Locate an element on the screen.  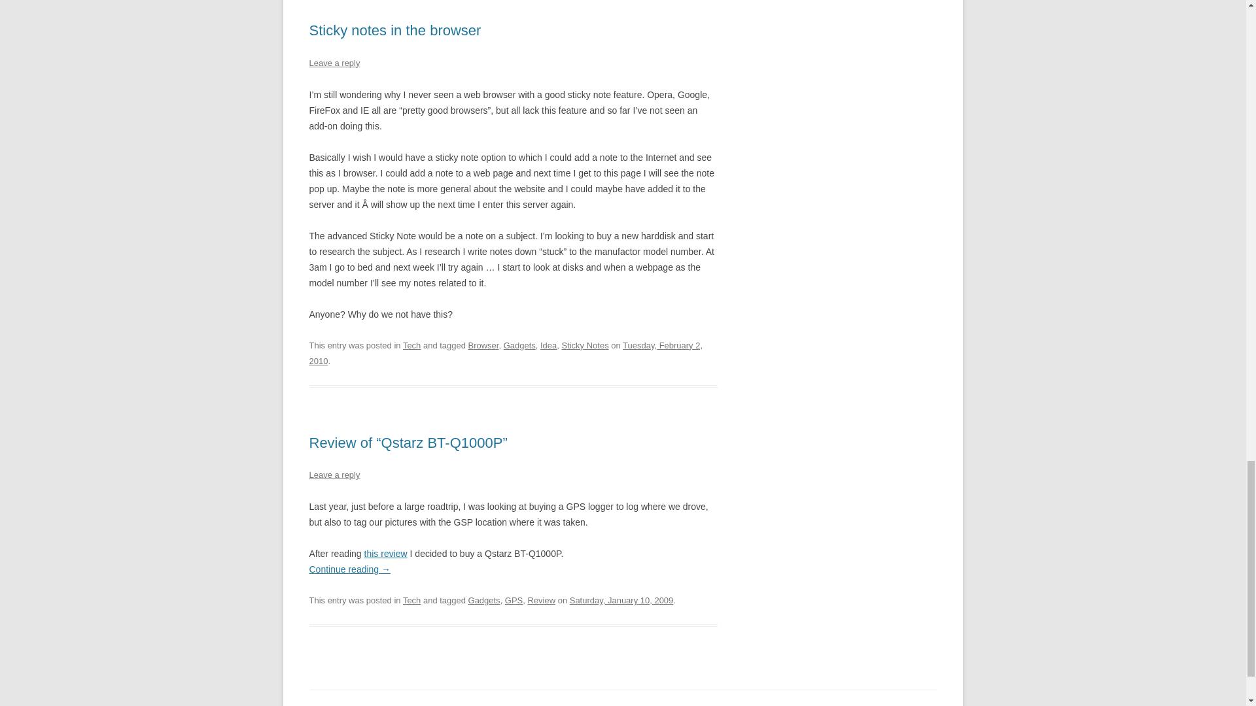
Sticky notes in the browser is located at coordinates (395, 30).